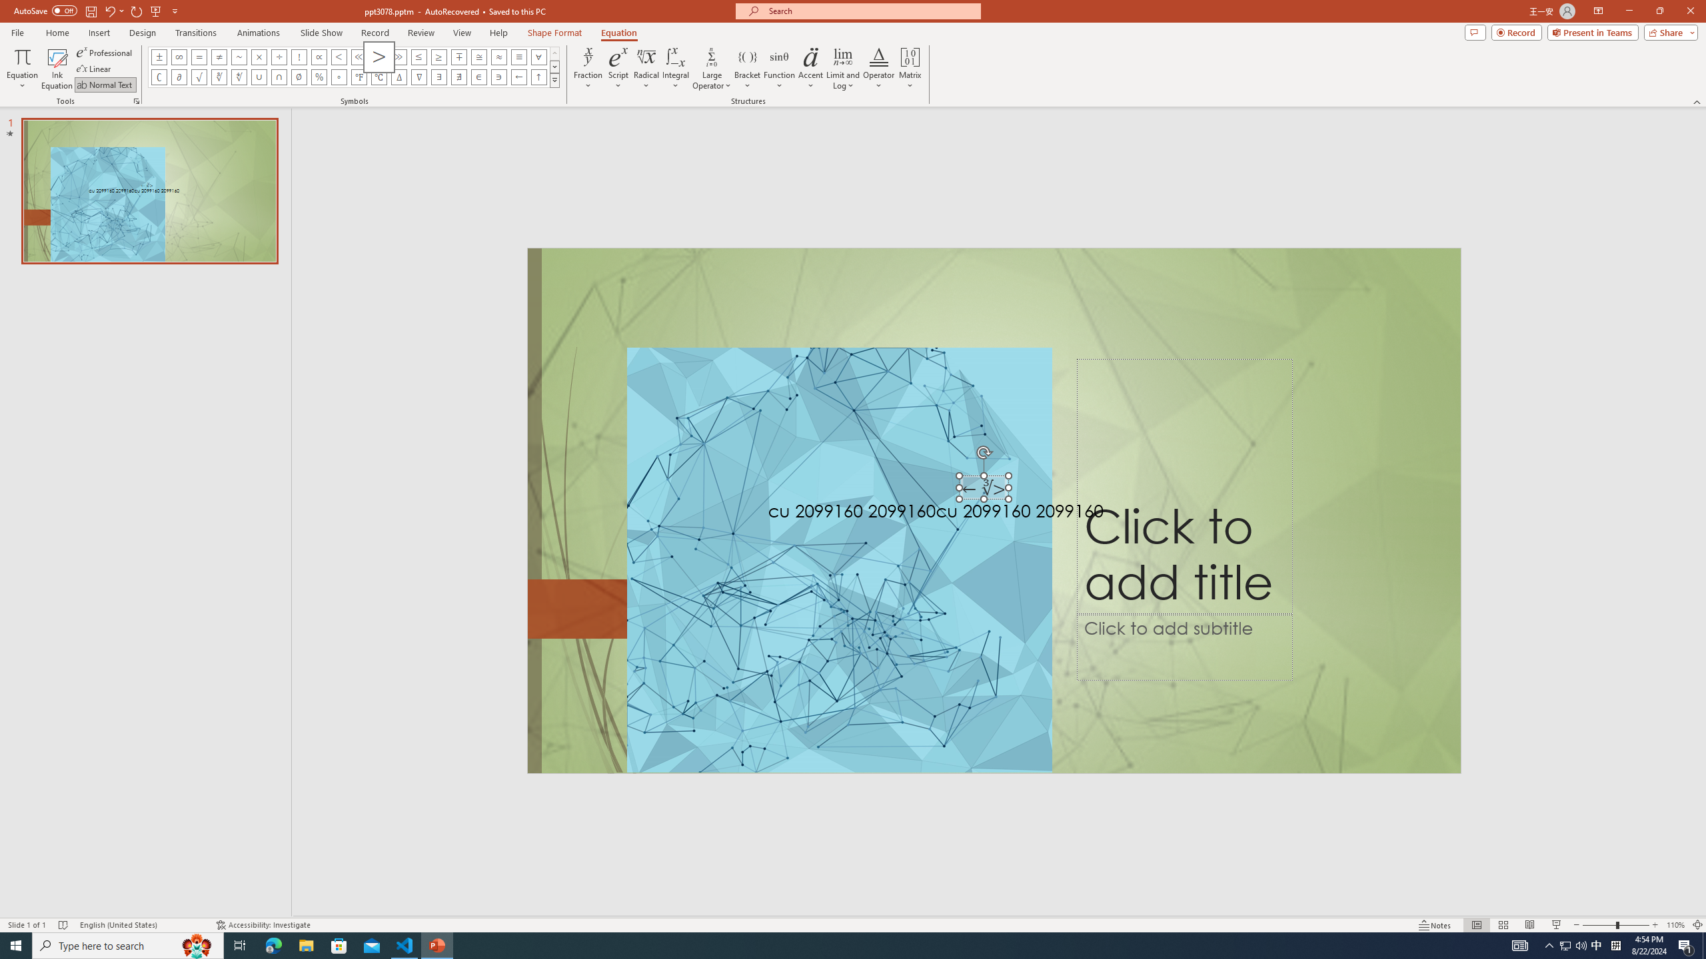 This screenshot has height=959, width=1706. Describe the element at coordinates (259, 57) in the screenshot. I see `Equation Symbol Multiplication Sign` at that location.